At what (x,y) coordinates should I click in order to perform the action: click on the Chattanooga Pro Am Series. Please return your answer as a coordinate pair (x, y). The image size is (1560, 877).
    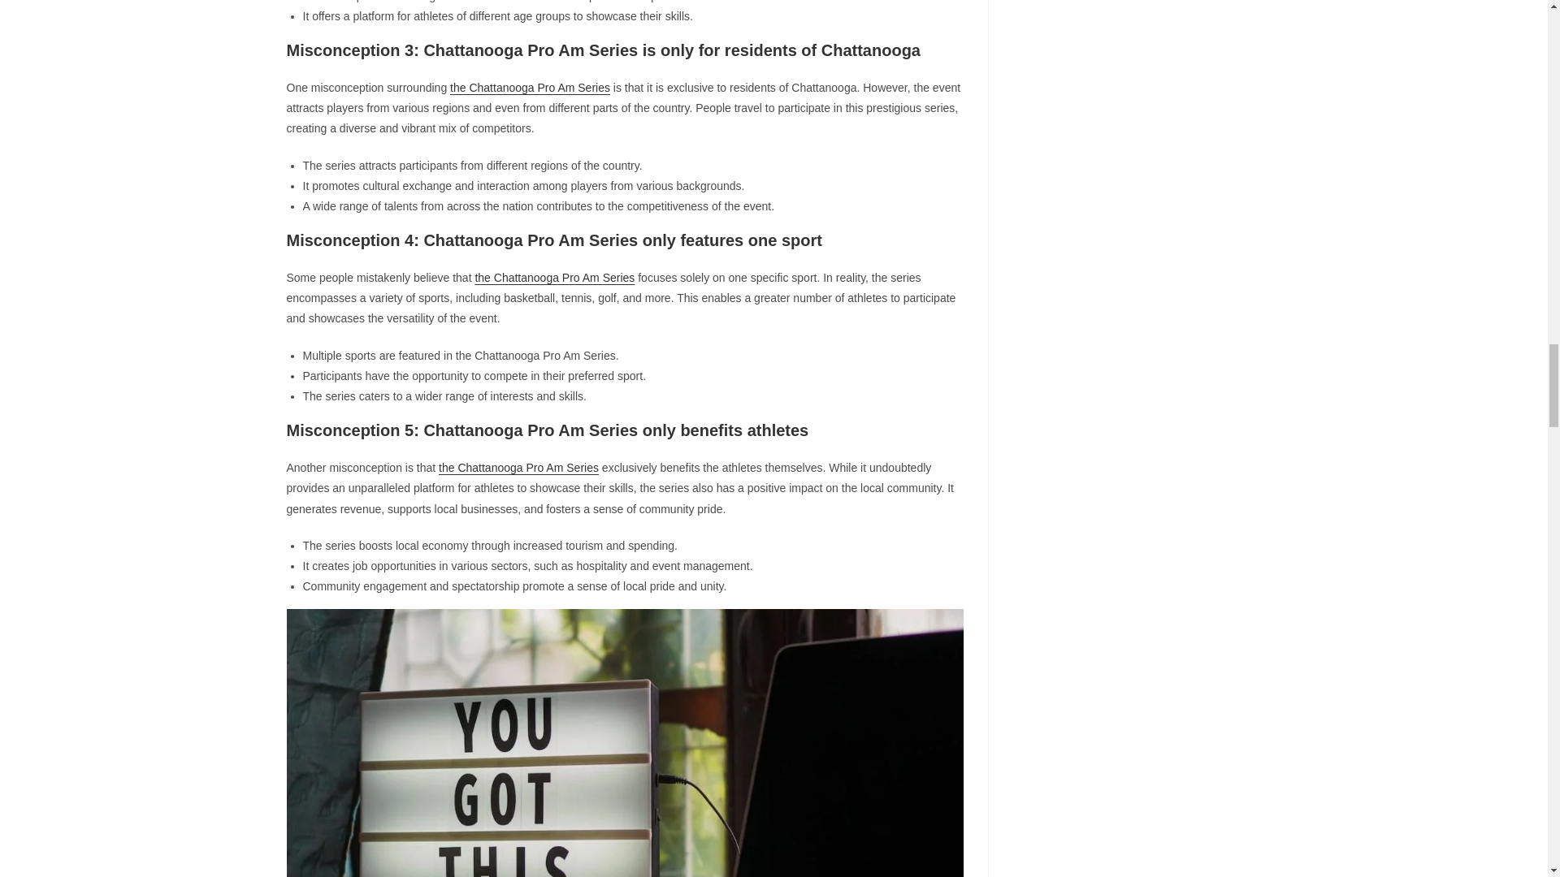
    Looking at the image, I should click on (530, 88).